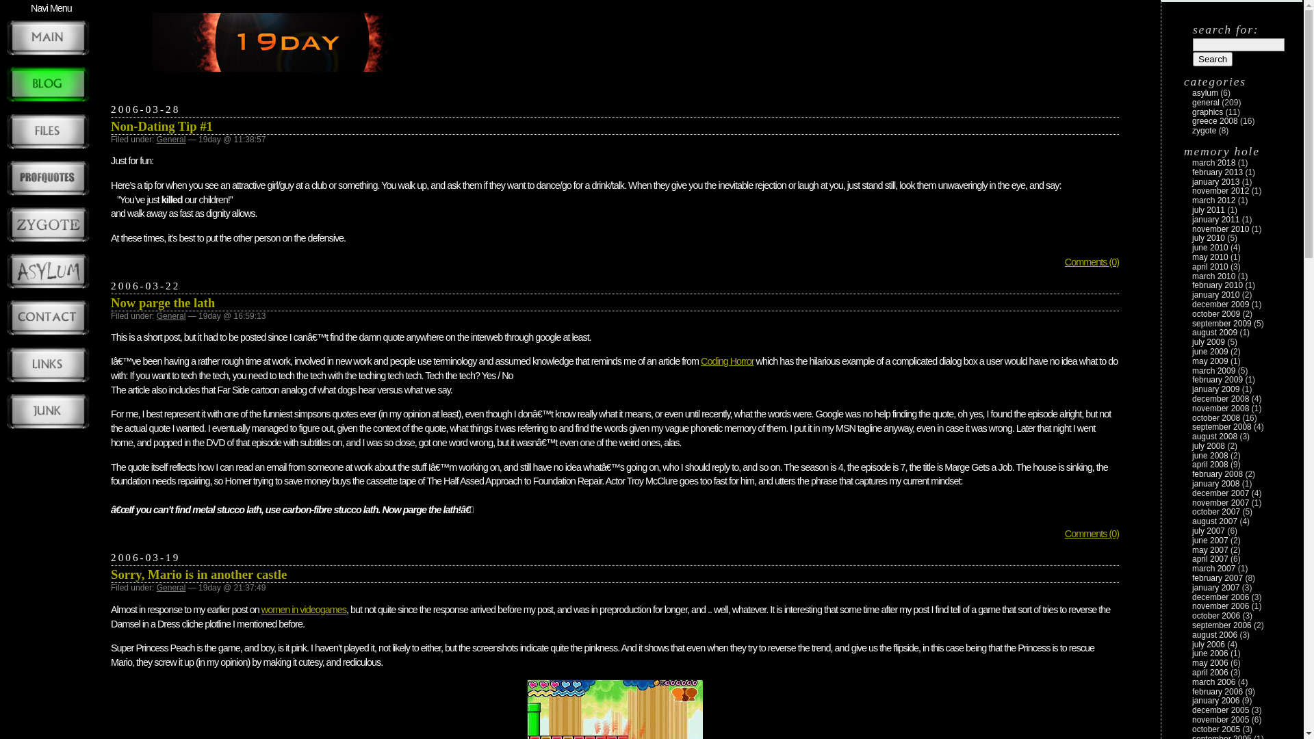  I want to click on november 2012, so click(1221, 191).